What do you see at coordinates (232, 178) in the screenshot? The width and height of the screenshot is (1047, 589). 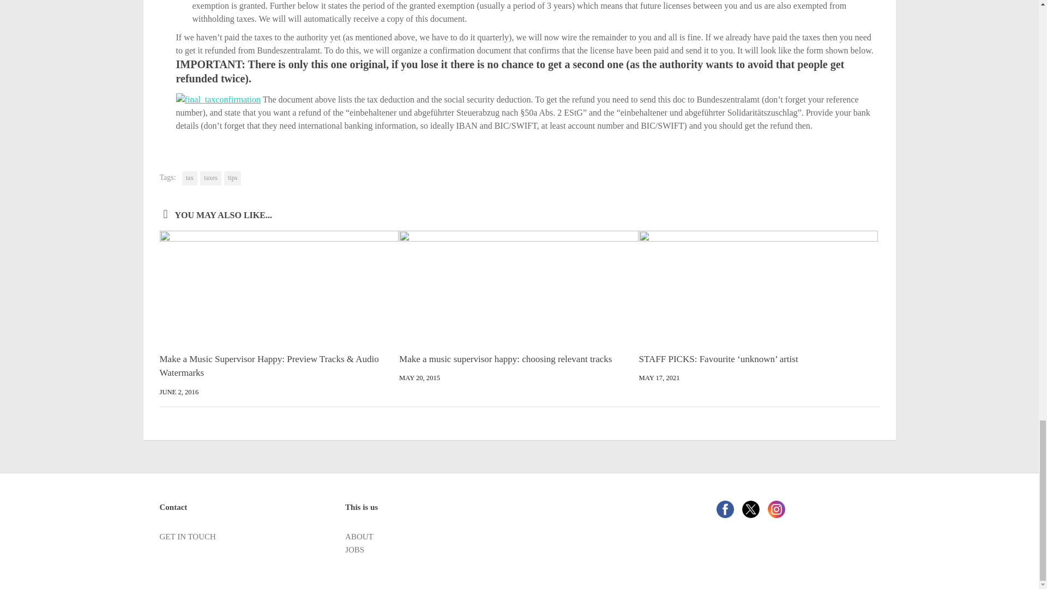 I see `tips` at bounding box center [232, 178].